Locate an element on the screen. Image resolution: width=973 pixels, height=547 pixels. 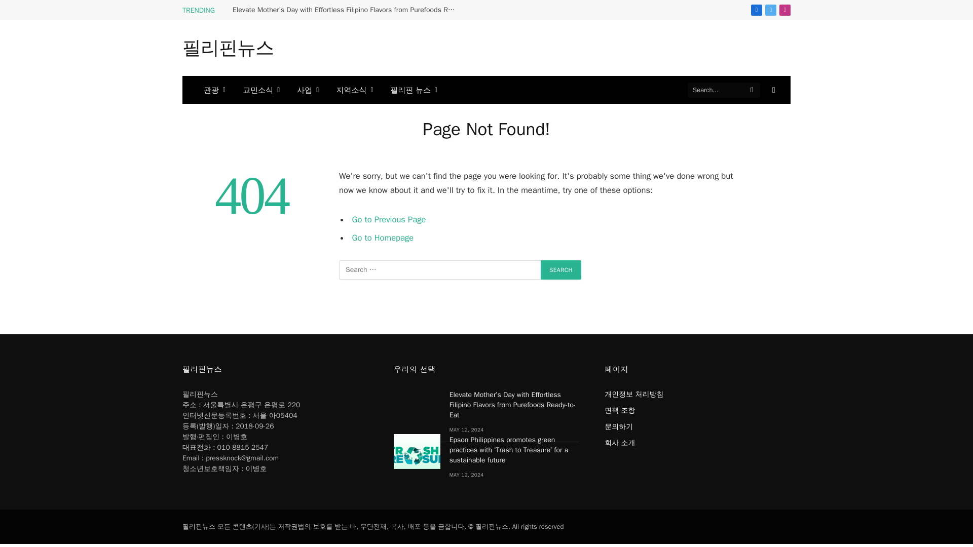
Facebook is located at coordinates (756, 10).